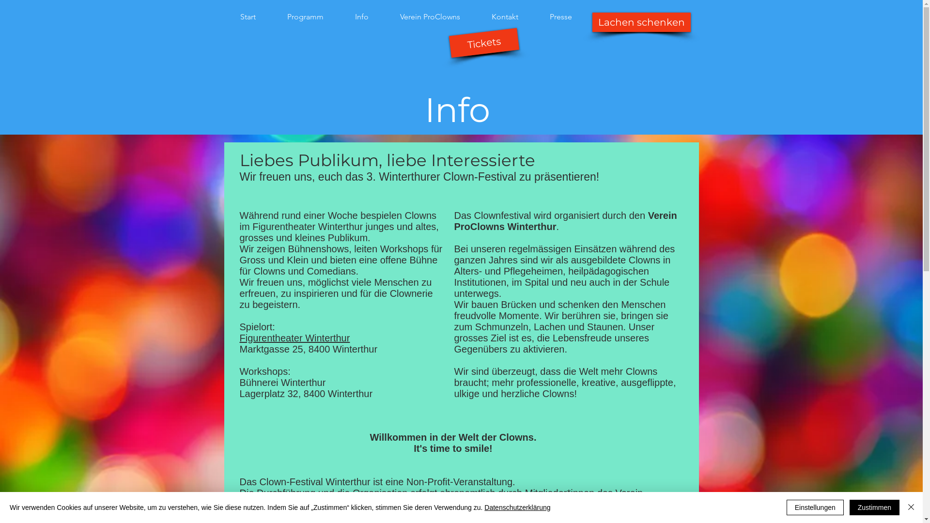 The width and height of the screenshot is (930, 523). I want to click on Tickets, so click(482, 39).